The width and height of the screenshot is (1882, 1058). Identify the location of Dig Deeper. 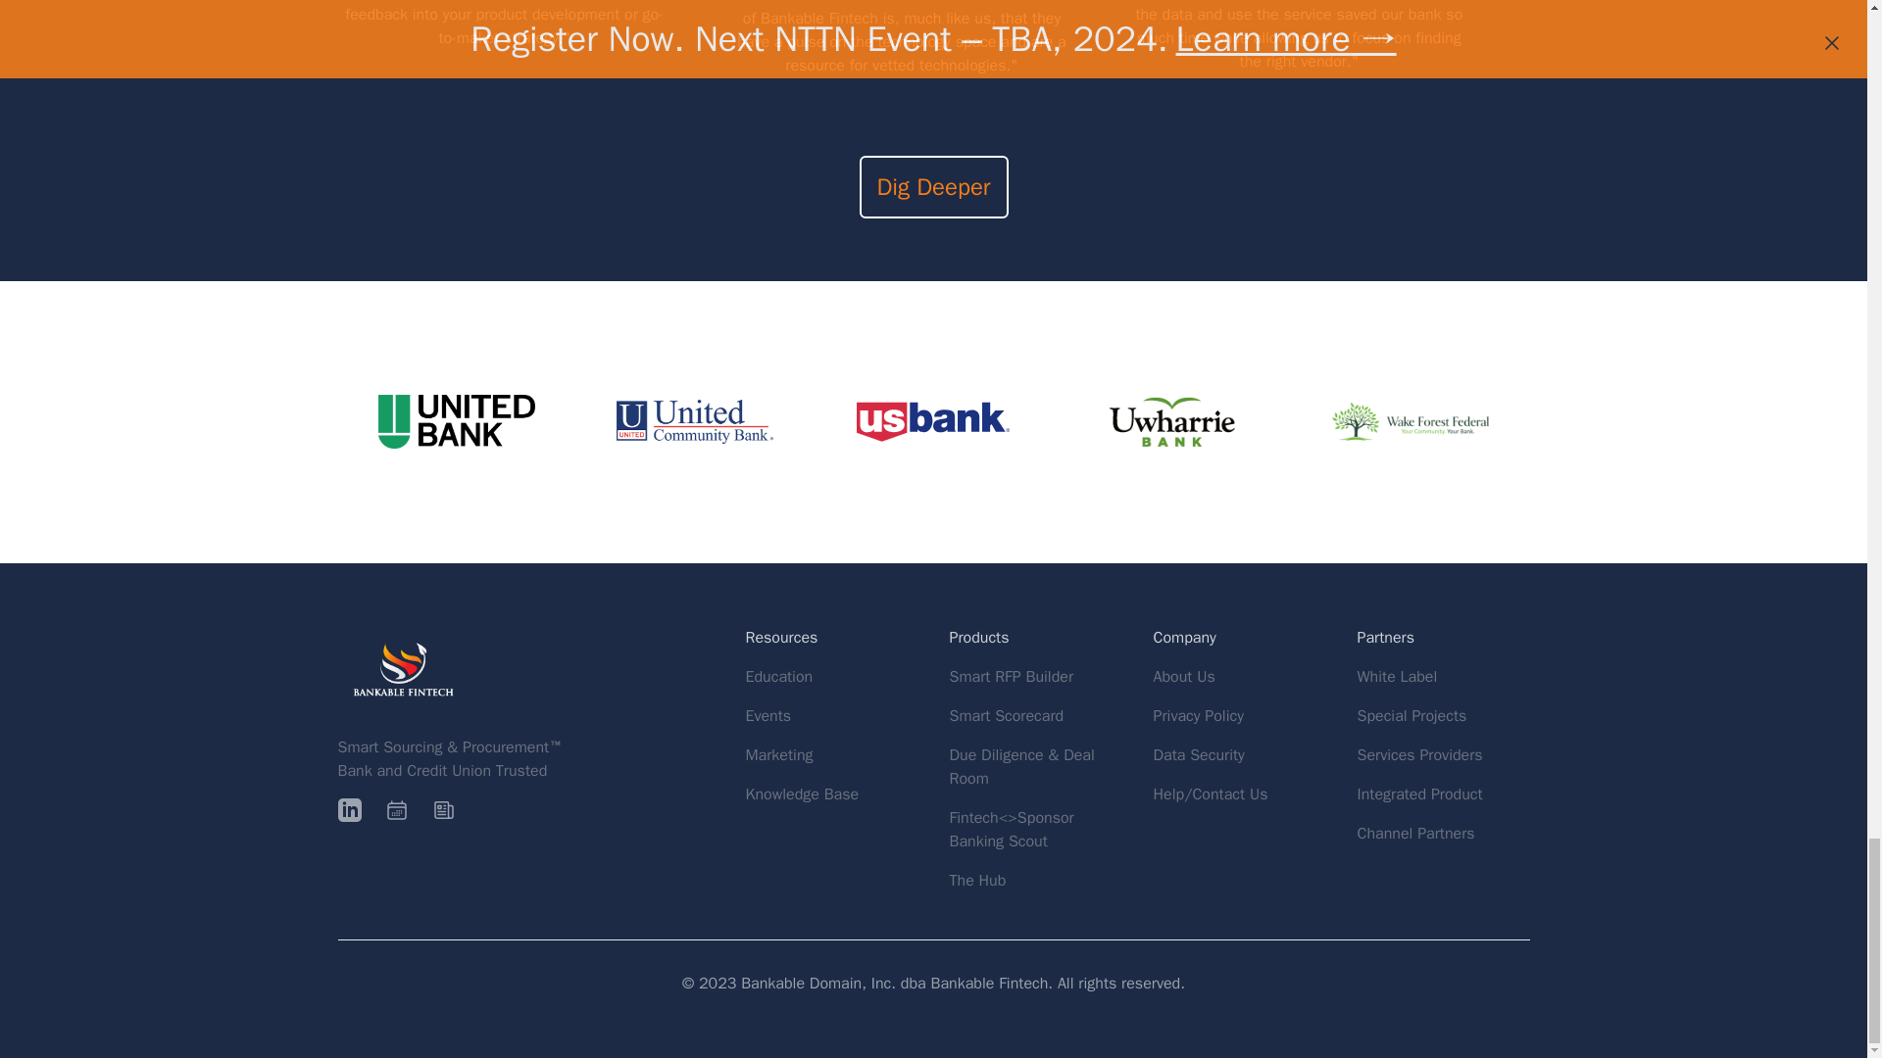
(932, 186).